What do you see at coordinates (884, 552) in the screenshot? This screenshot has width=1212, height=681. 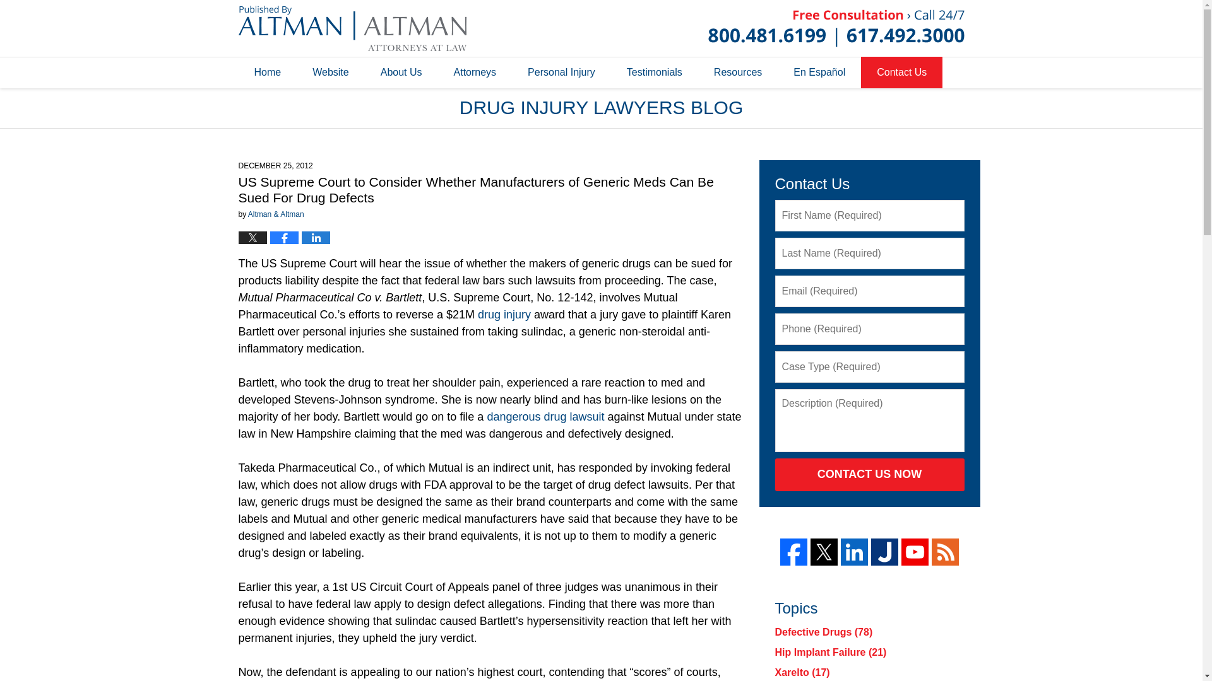 I see `Justia` at bounding box center [884, 552].